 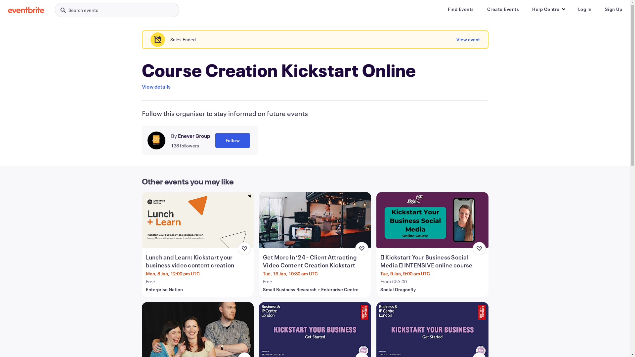 What do you see at coordinates (585, 9) in the screenshot?
I see `Log In` at bounding box center [585, 9].